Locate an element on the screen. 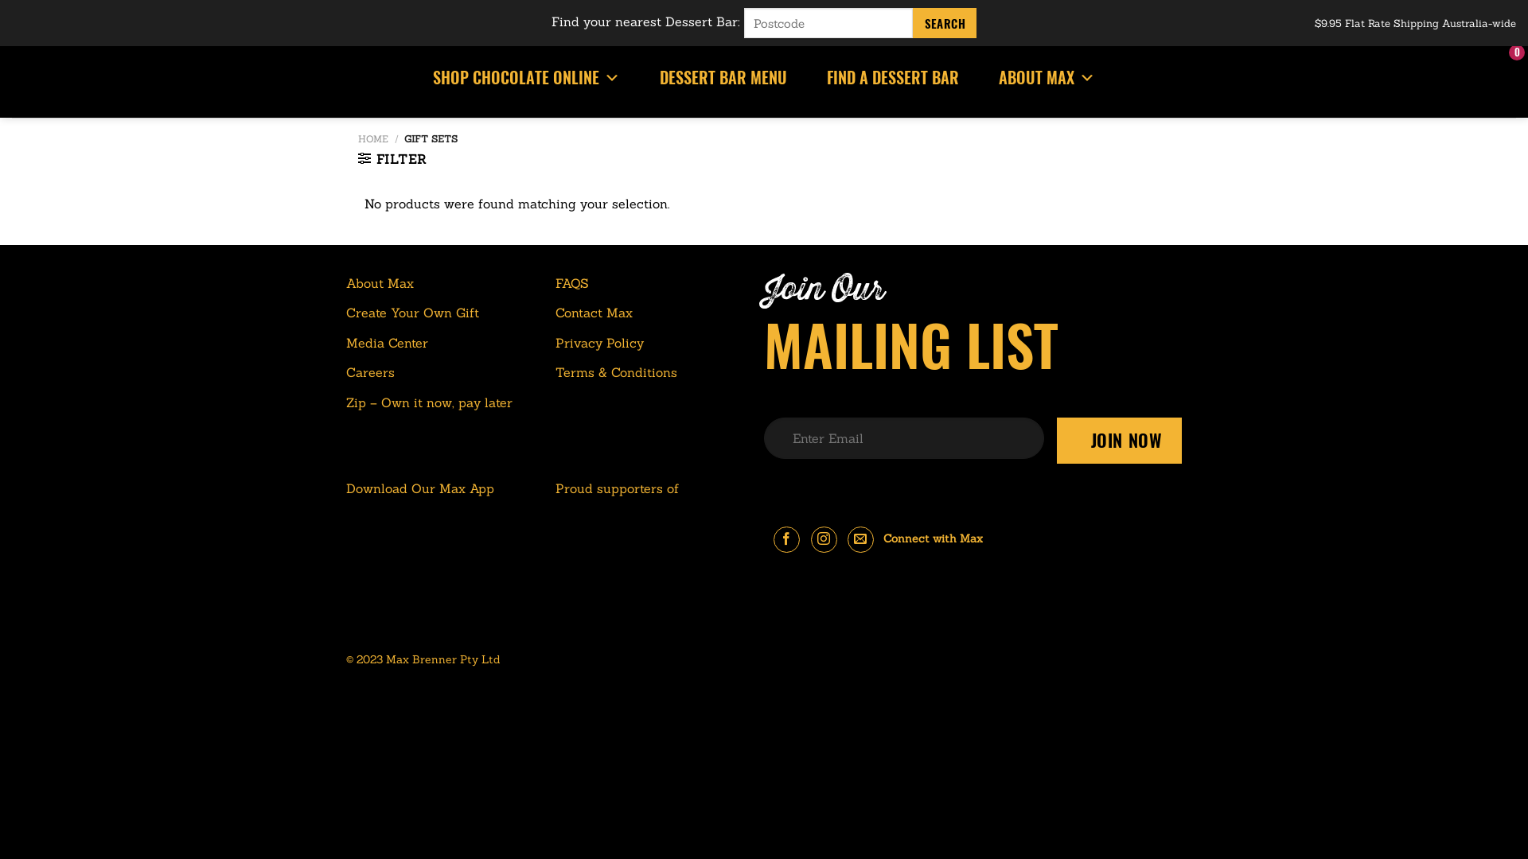 The width and height of the screenshot is (1528, 859). SHOP CHOCOLATE ONLINE is located at coordinates (527, 78).